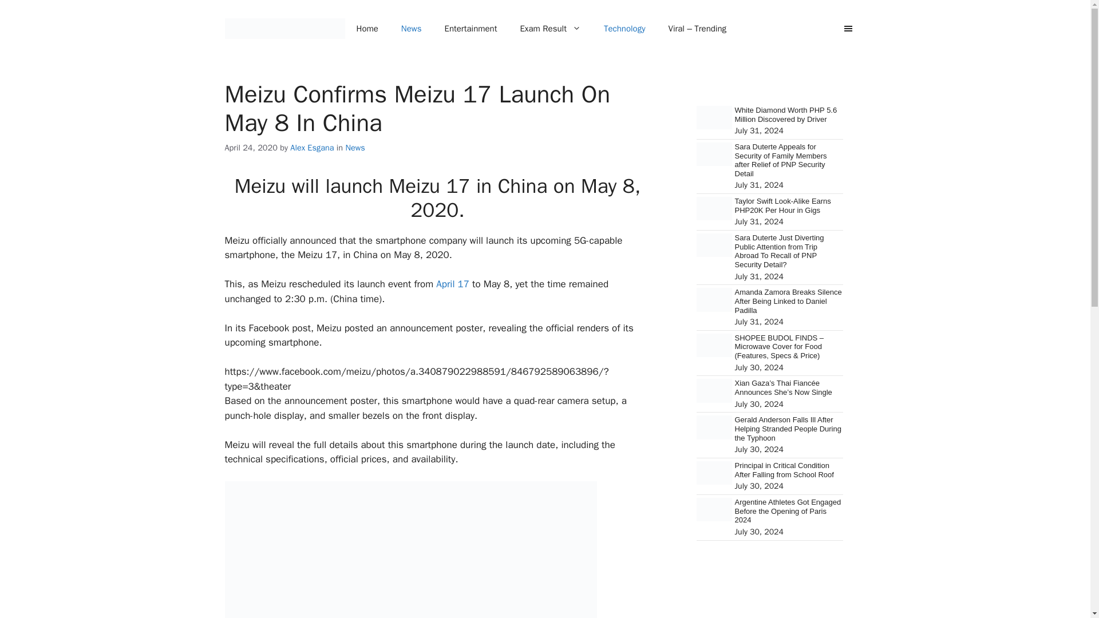 Image resolution: width=1099 pixels, height=618 pixels. Describe the element at coordinates (411, 29) in the screenshot. I see `News` at that location.